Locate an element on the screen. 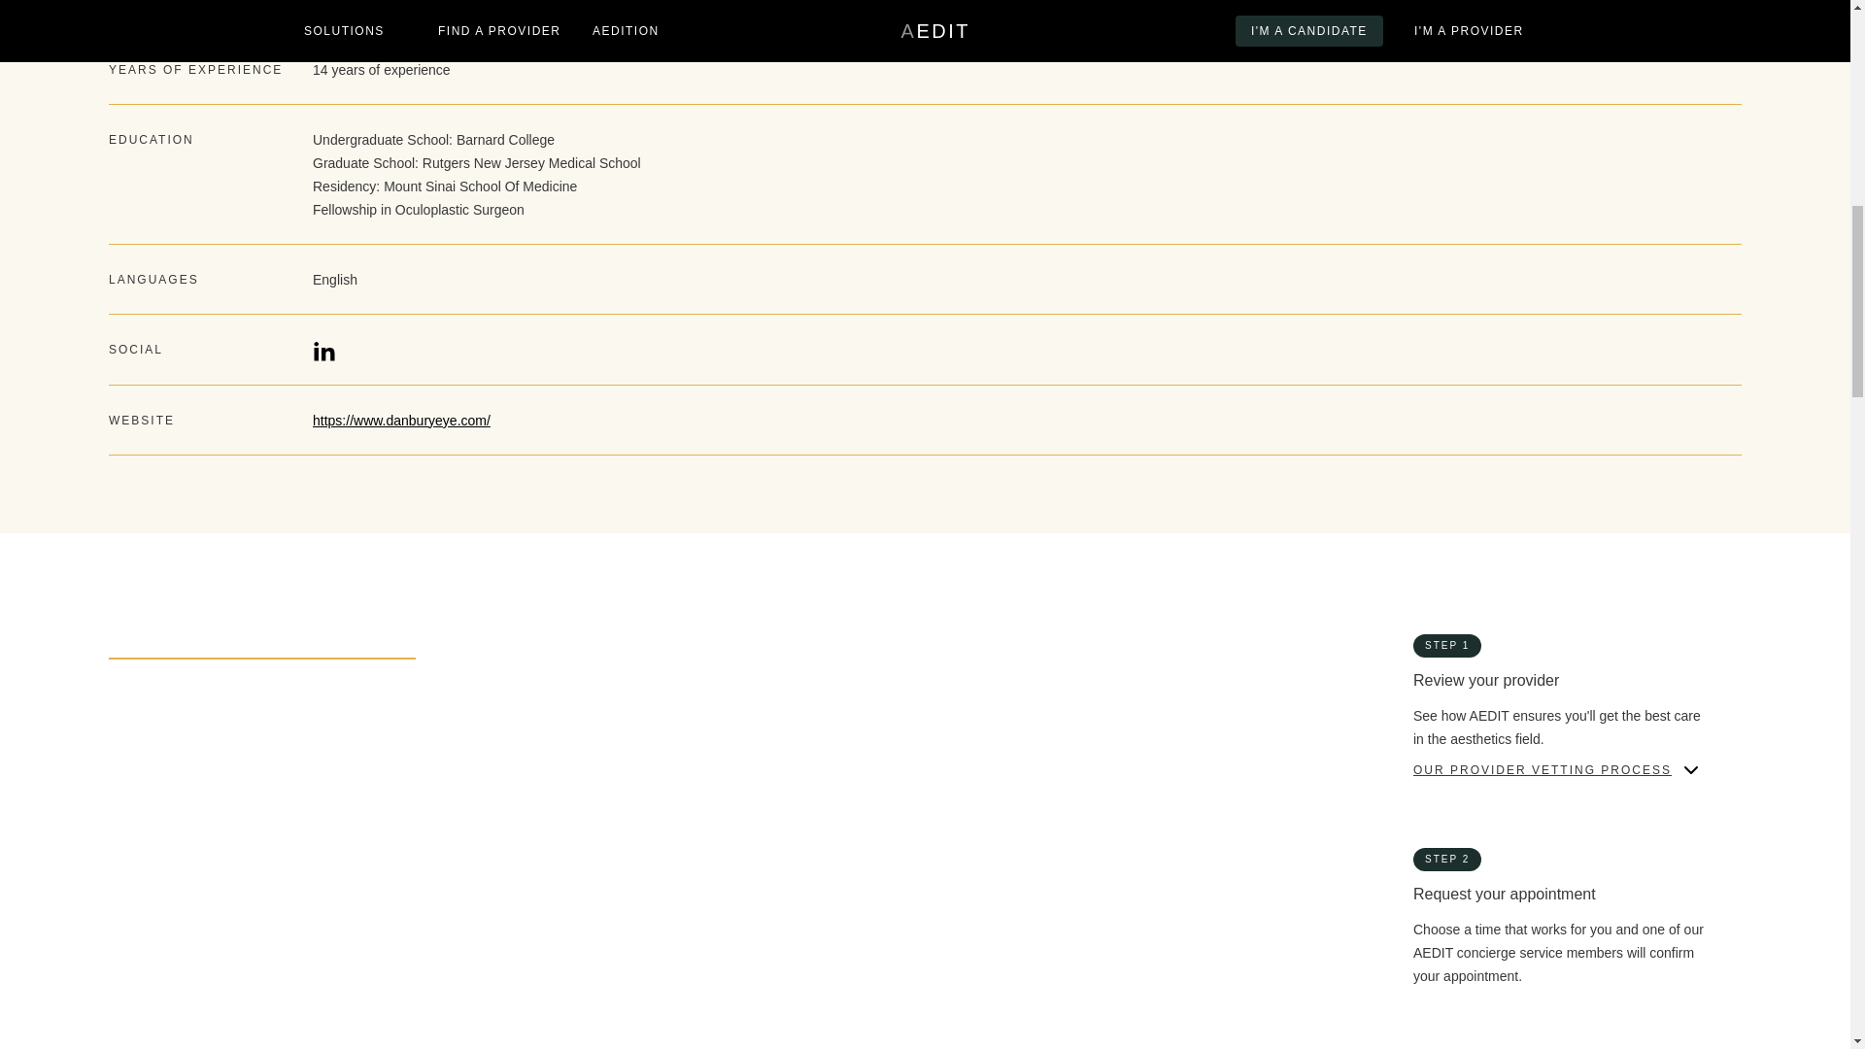 This screenshot has height=1049, width=1865. LIP PTOSIS is located at coordinates (150, 811).